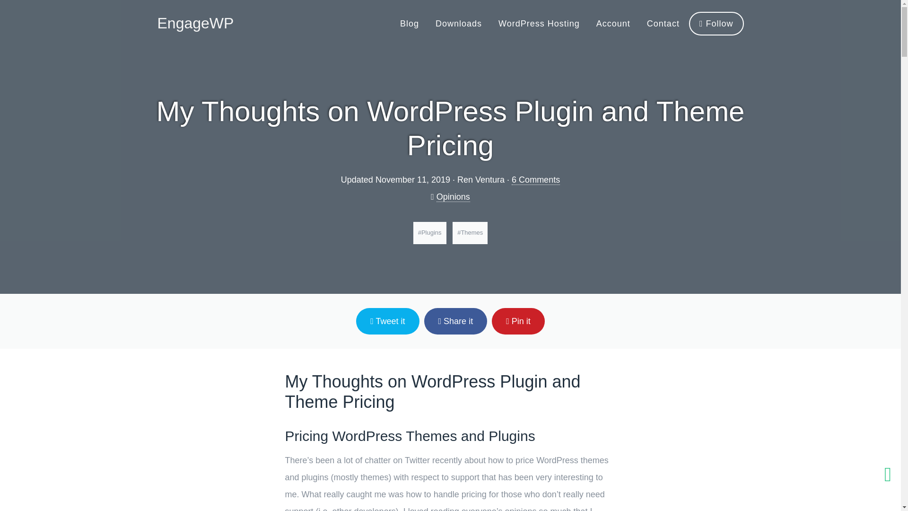 The height and width of the screenshot is (511, 908). Describe the element at coordinates (470, 233) in the screenshot. I see `Themes` at that location.